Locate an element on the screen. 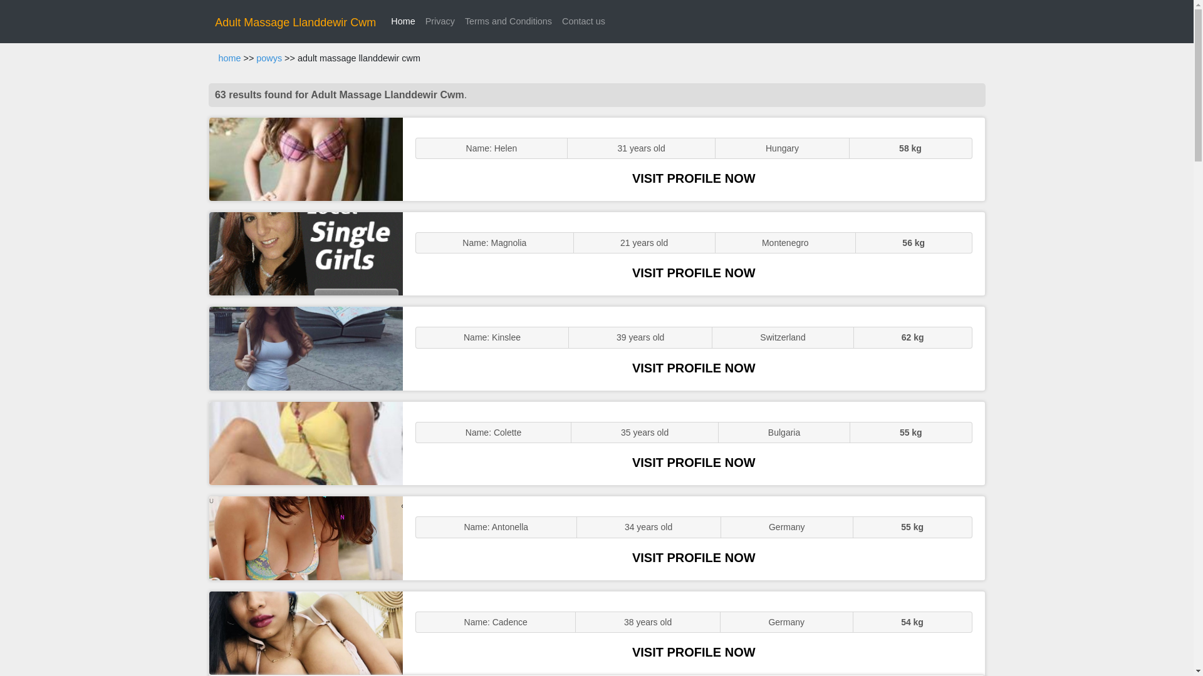 This screenshot has height=676, width=1203. Massage is located at coordinates (306, 633).